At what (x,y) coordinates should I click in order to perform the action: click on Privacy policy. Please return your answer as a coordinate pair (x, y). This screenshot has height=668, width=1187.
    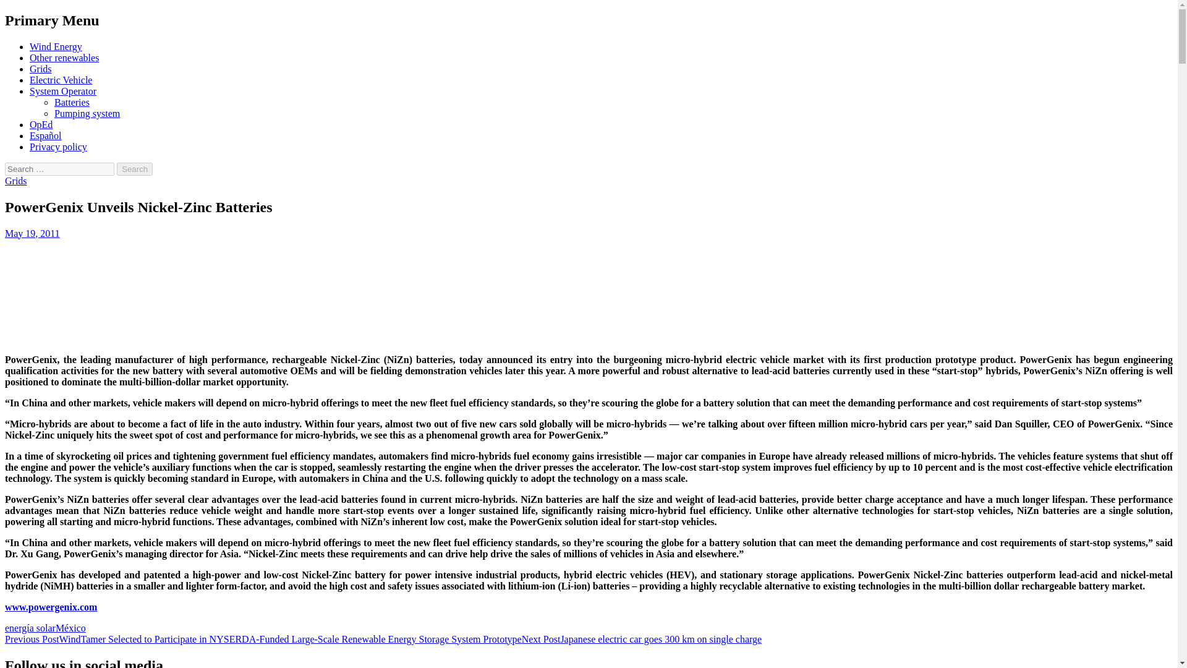
    Looking at the image, I should click on (58, 147).